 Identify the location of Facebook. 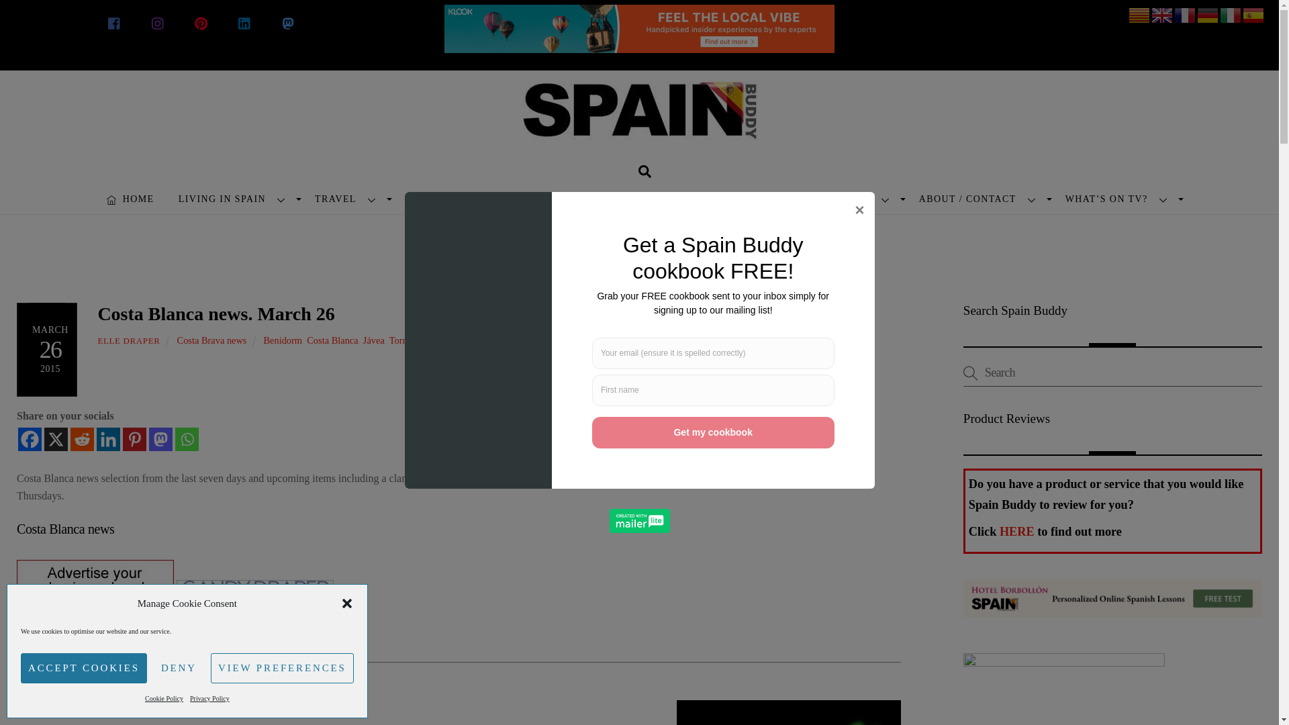
(30, 439).